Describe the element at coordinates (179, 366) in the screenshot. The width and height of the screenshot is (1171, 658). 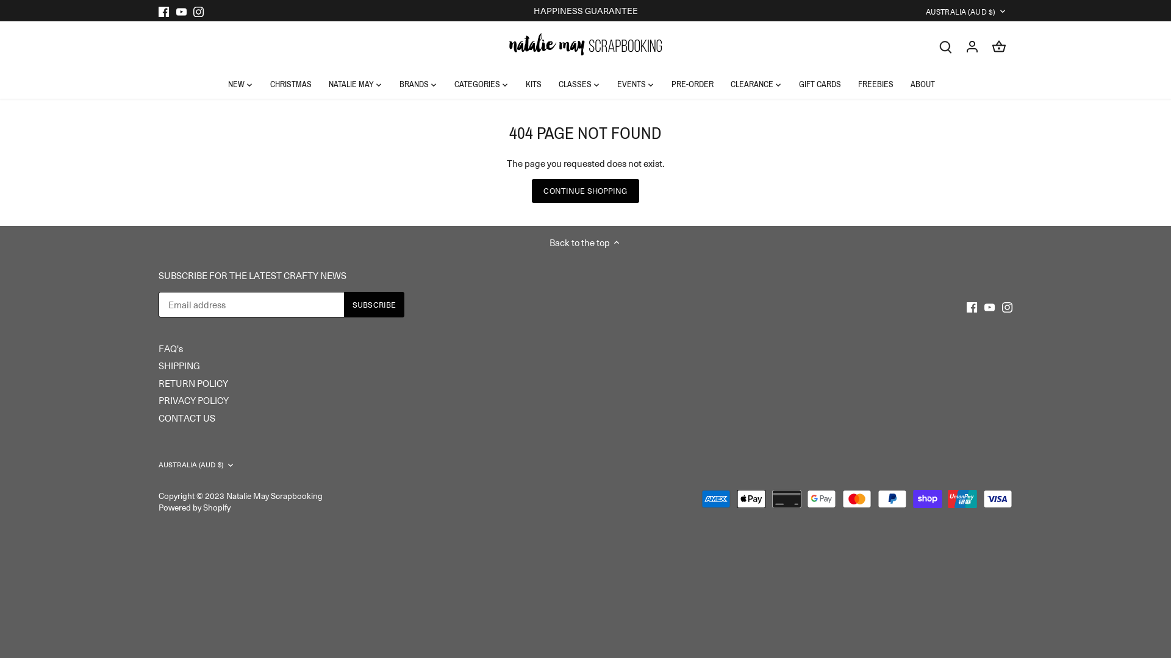
I see `SHIPPING` at that location.